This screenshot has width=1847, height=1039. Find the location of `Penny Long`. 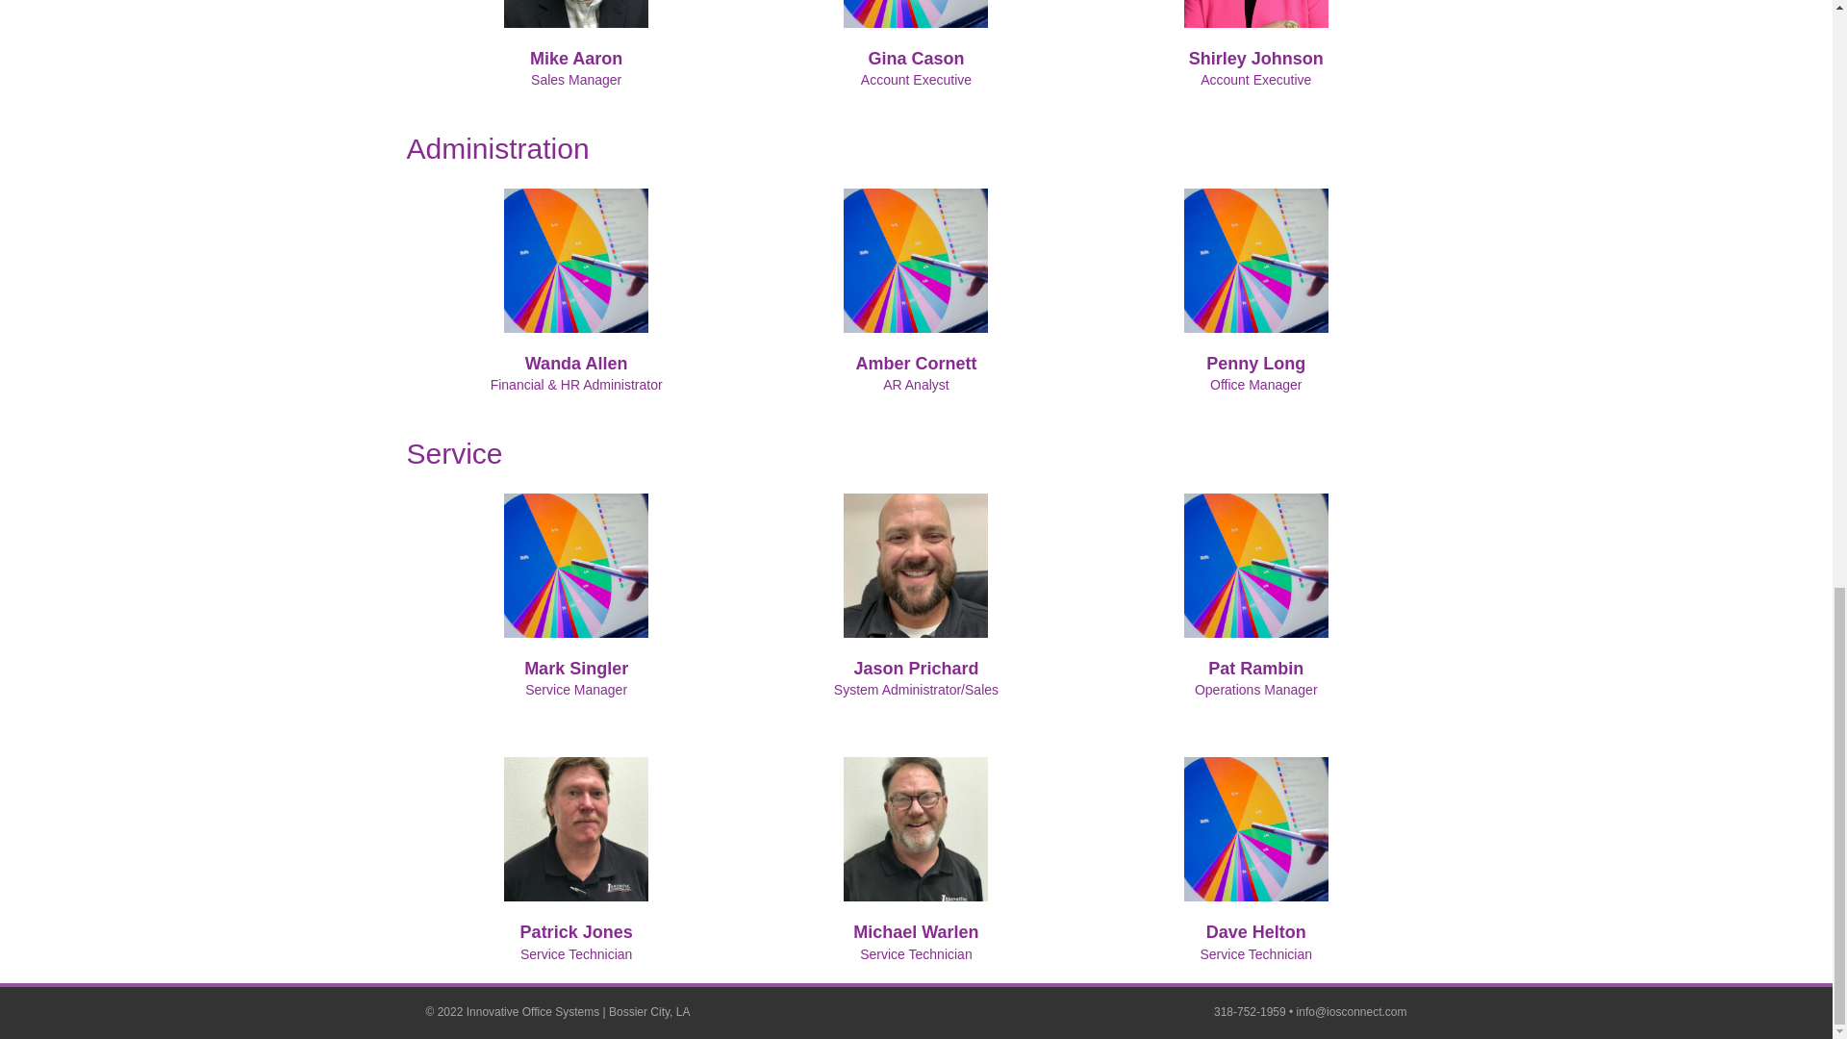

Penny Long is located at coordinates (1255, 364).